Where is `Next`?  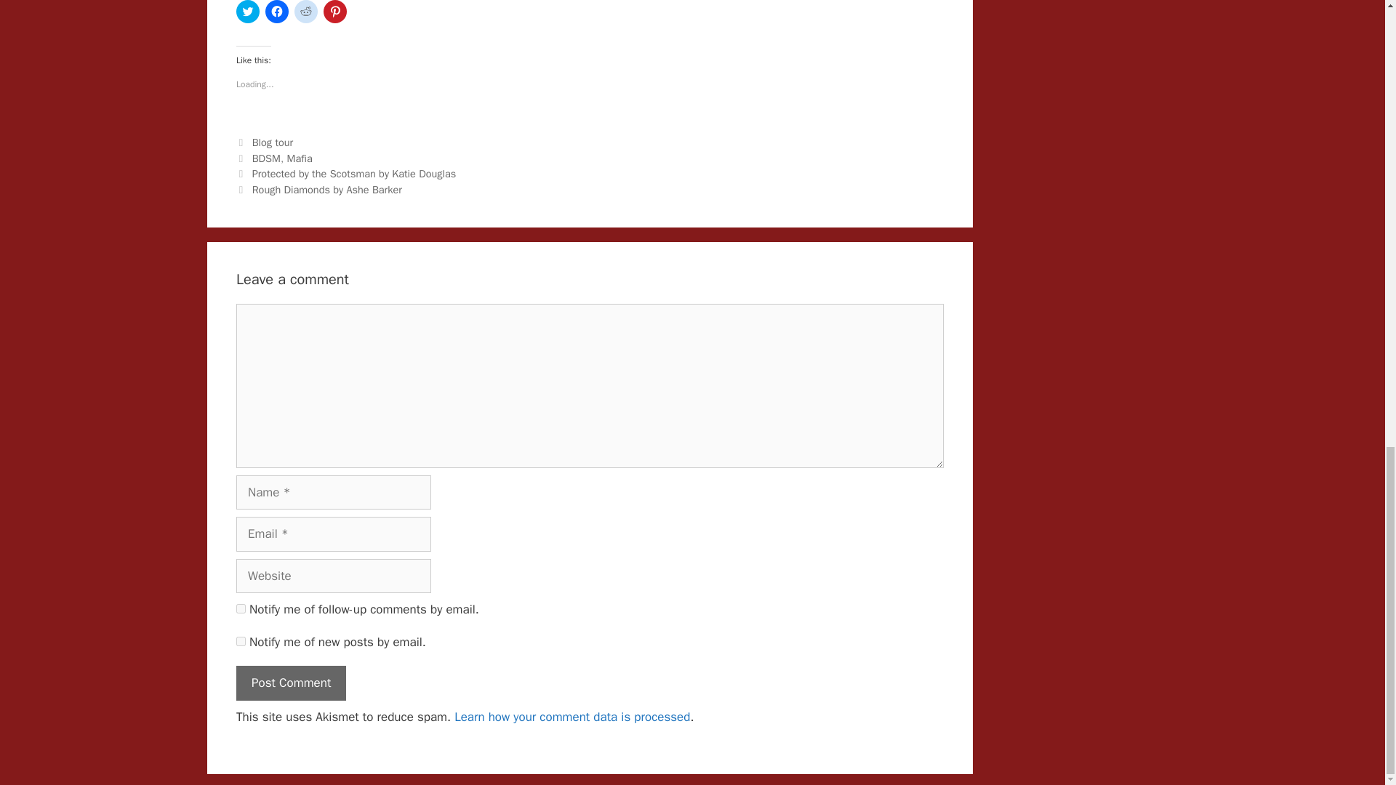 Next is located at coordinates (318, 189).